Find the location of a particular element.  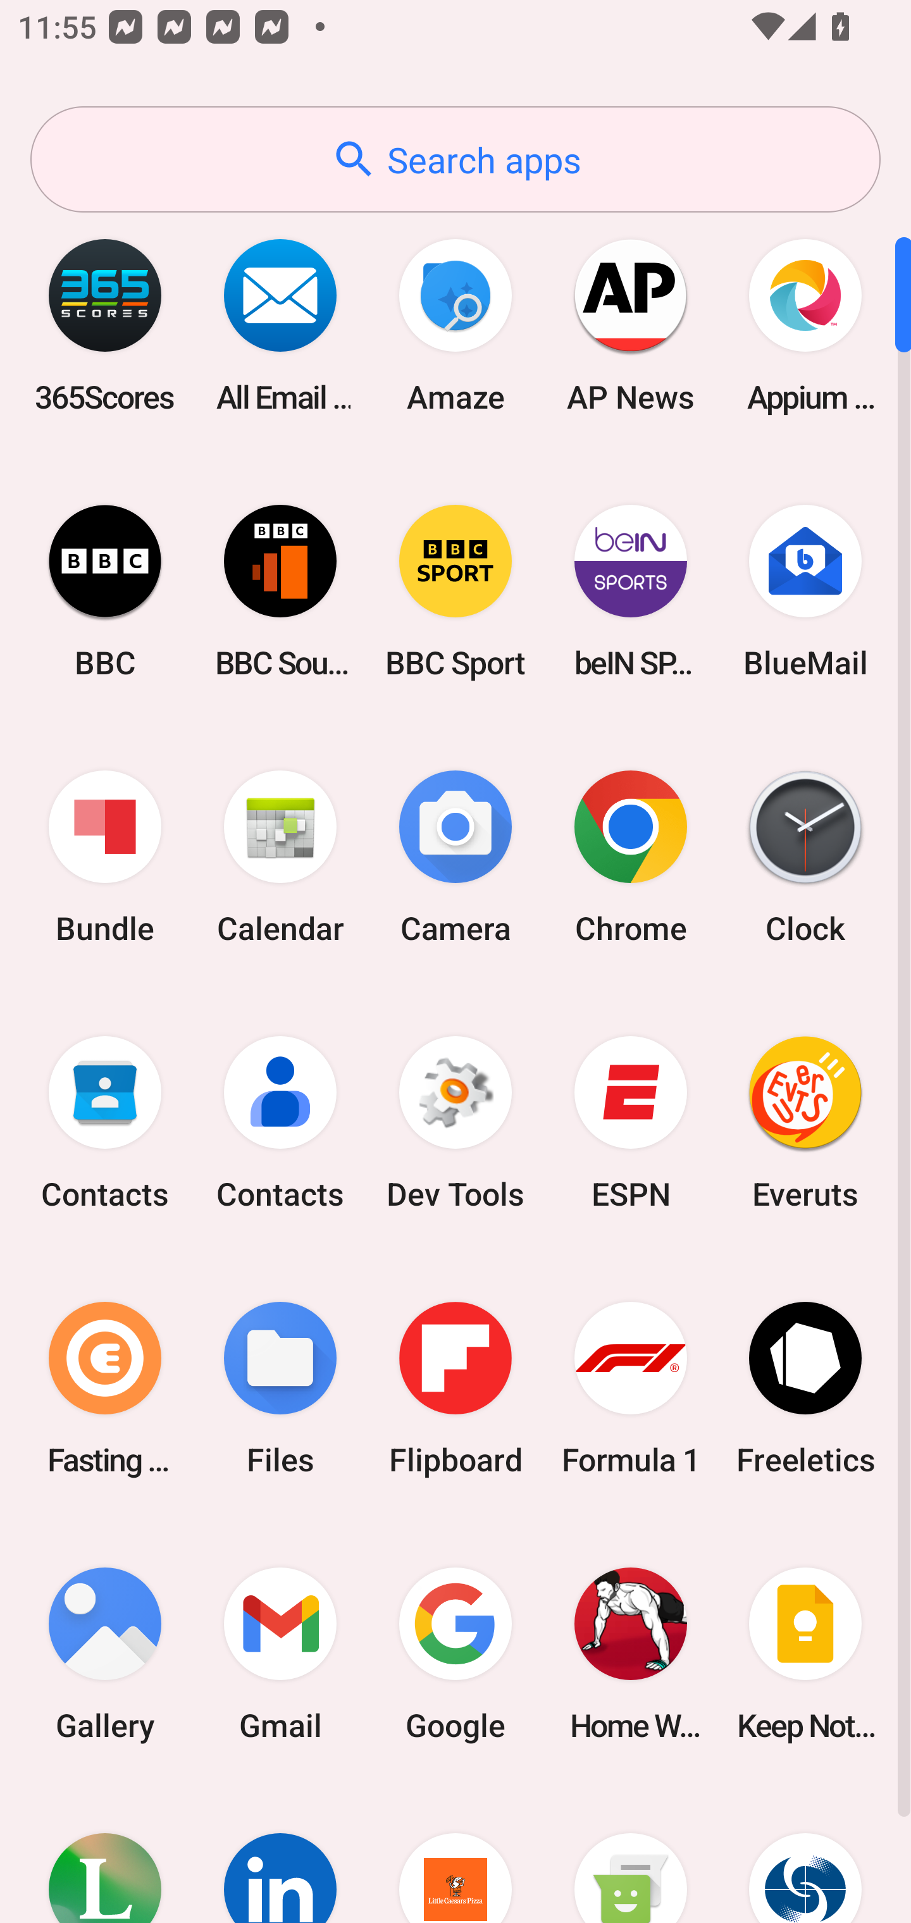

MyObservatory is located at coordinates (805, 1855).